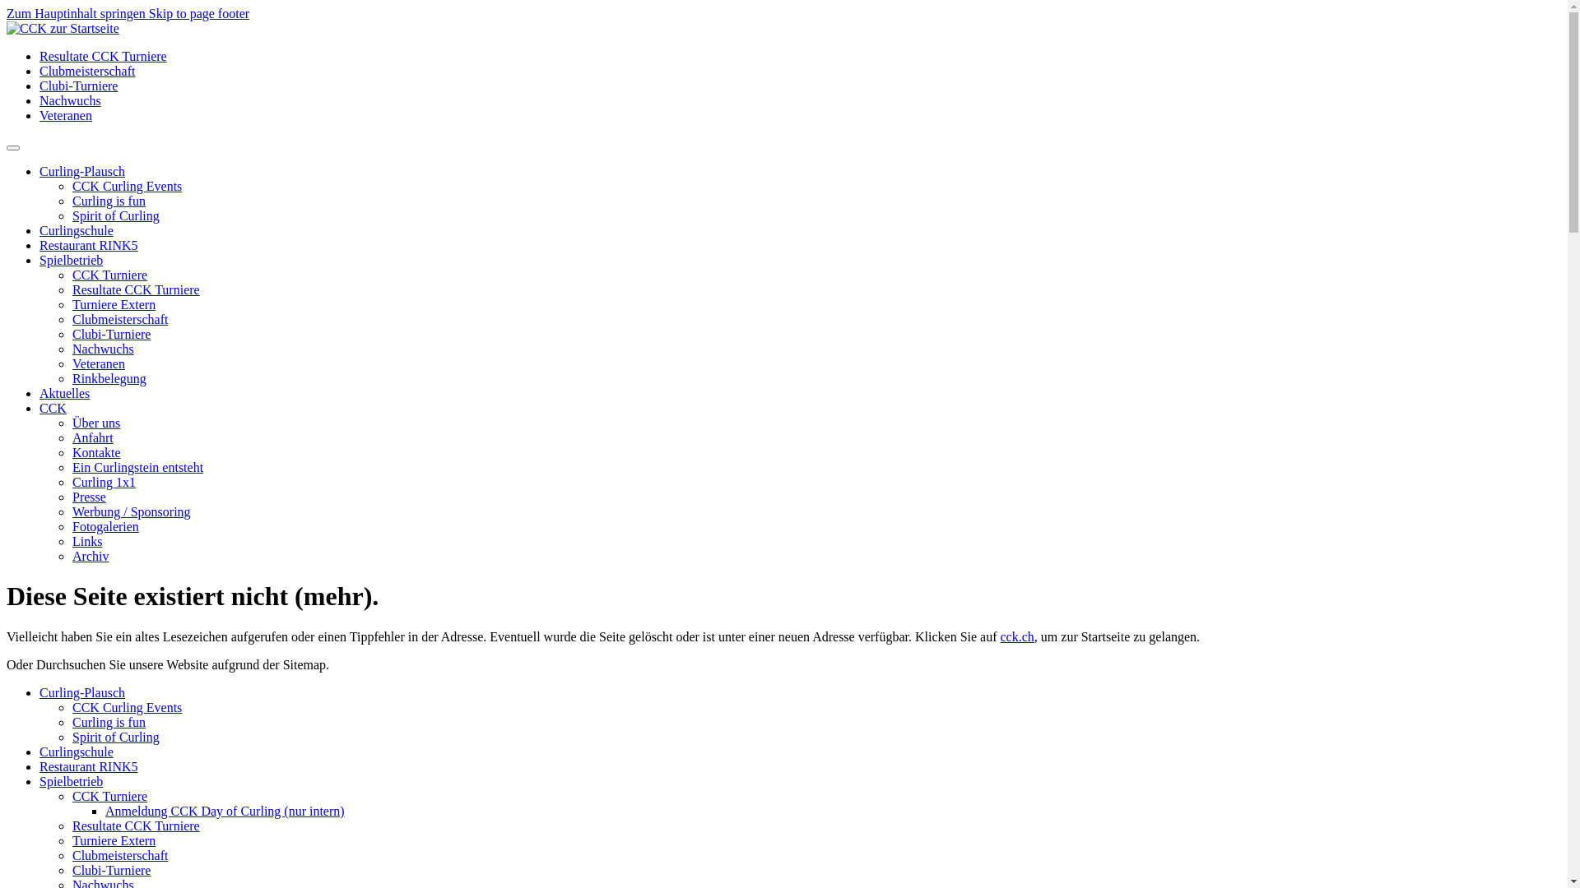 The height and width of the screenshot is (888, 1580). What do you see at coordinates (99, 363) in the screenshot?
I see `Veteranen` at bounding box center [99, 363].